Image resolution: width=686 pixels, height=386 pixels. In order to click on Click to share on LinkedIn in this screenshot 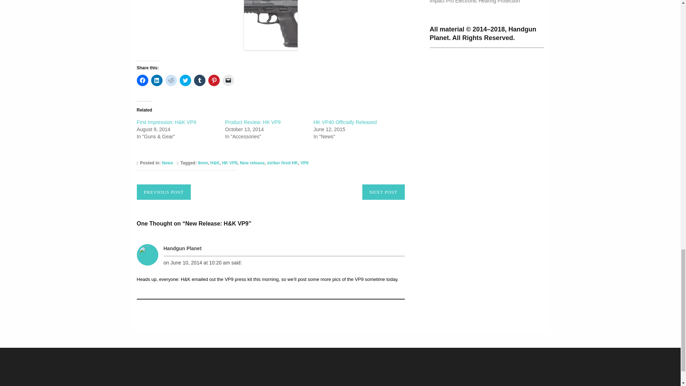, I will do `click(156, 80)`.